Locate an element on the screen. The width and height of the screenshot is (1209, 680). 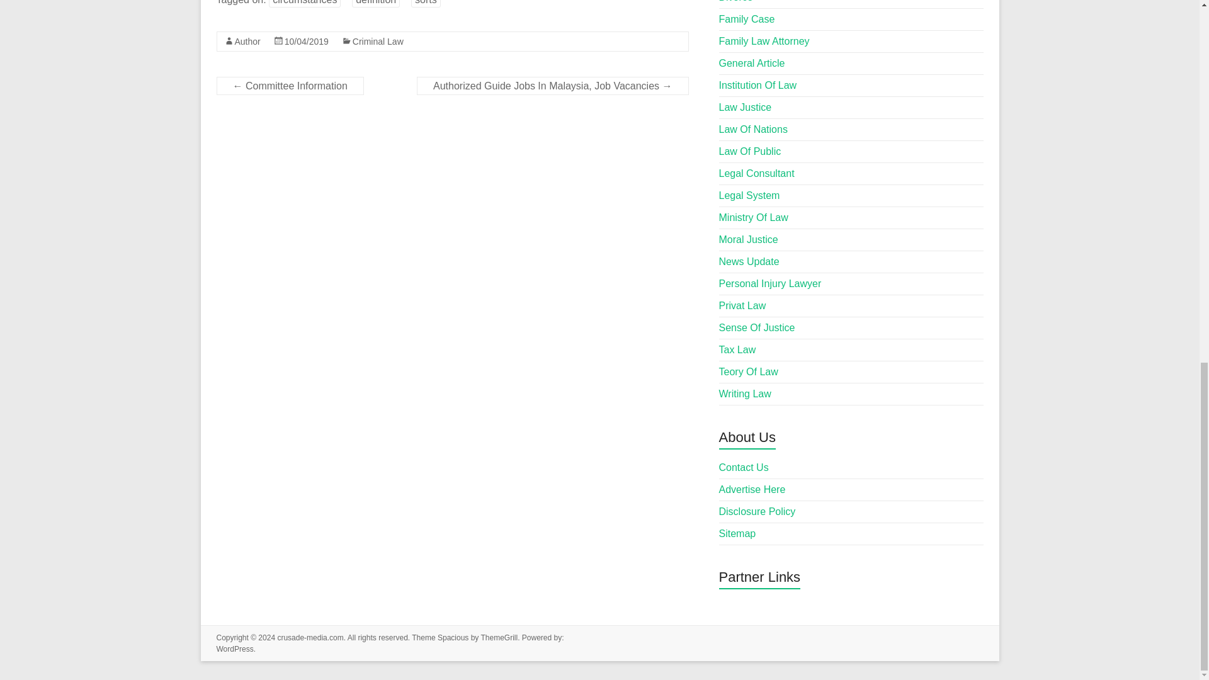
Author is located at coordinates (247, 42).